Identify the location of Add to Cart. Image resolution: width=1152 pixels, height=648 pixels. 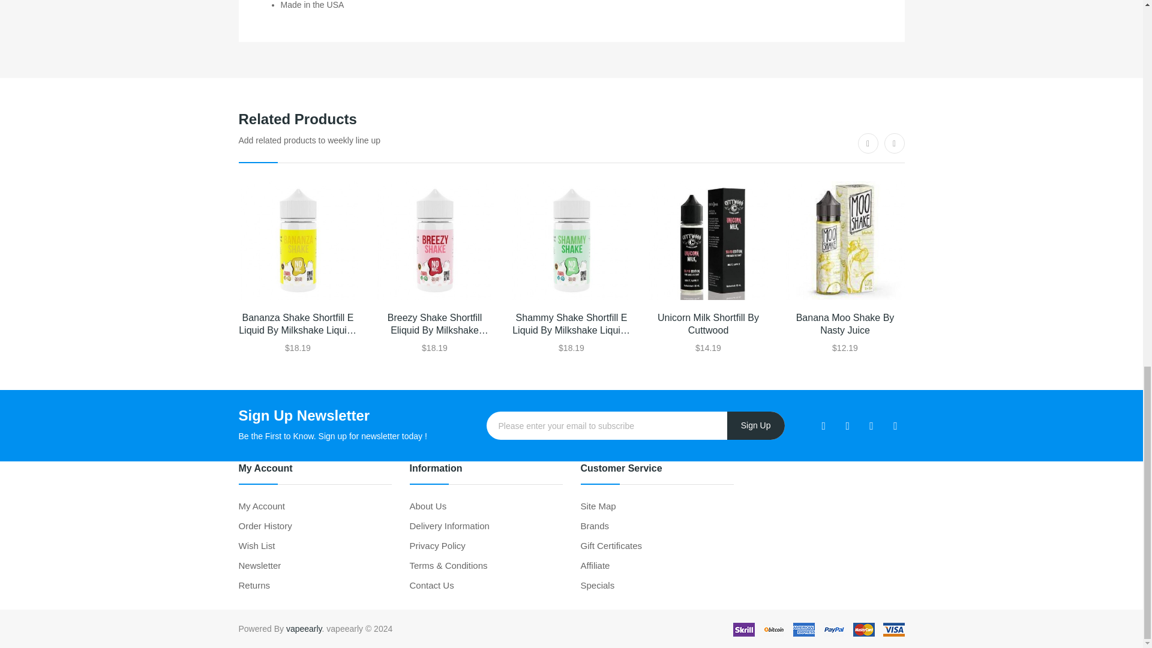
(462, 354).